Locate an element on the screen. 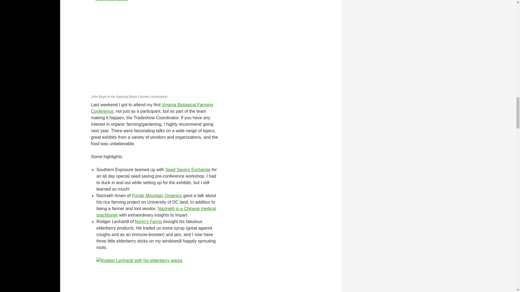 The height and width of the screenshot is (292, 520). Purple Mountain Organics is located at coordinates (157, 195).